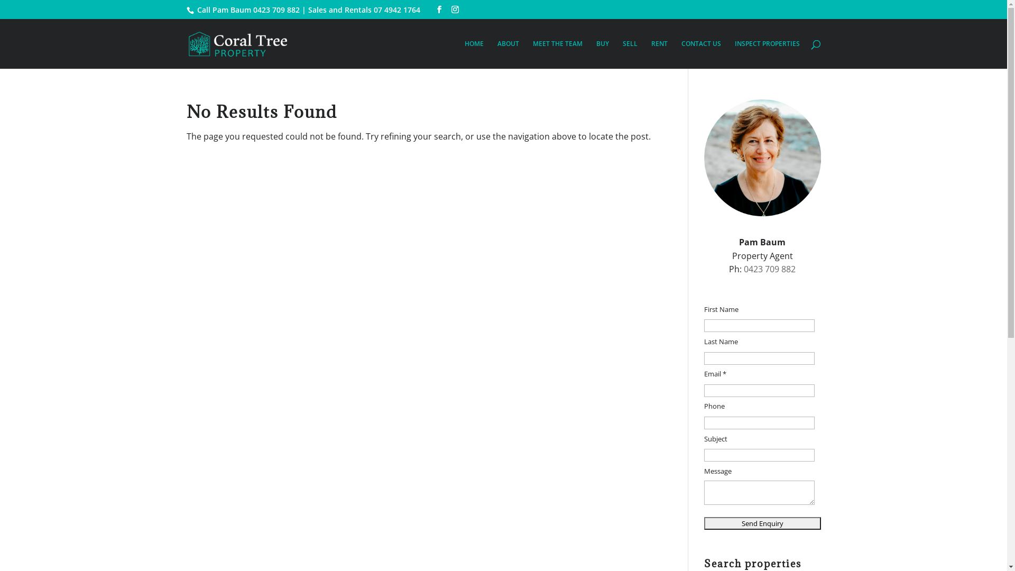 This screenshot has height=571, width=1015. Describe the element at coordinates (770, 269) in the screenshot. I see `0423 709 882` at that location.